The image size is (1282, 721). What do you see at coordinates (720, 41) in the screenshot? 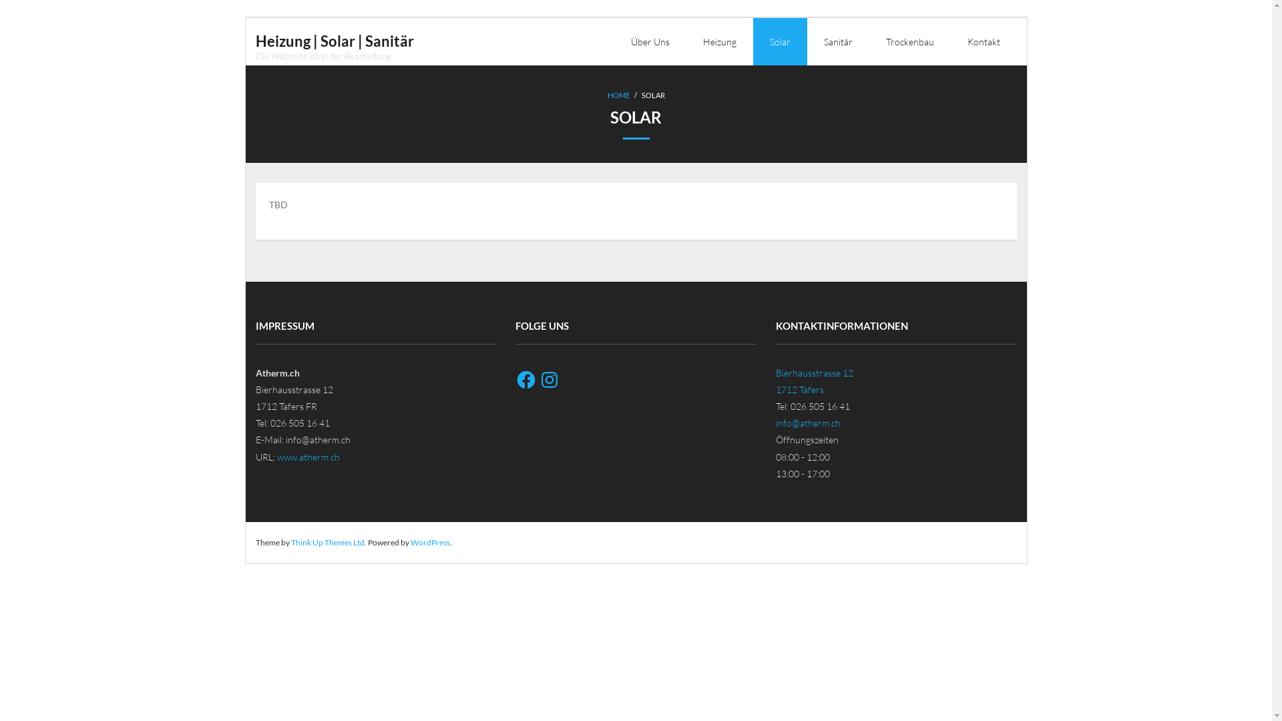
I see `Heizung` at bounding box center [720, 41].